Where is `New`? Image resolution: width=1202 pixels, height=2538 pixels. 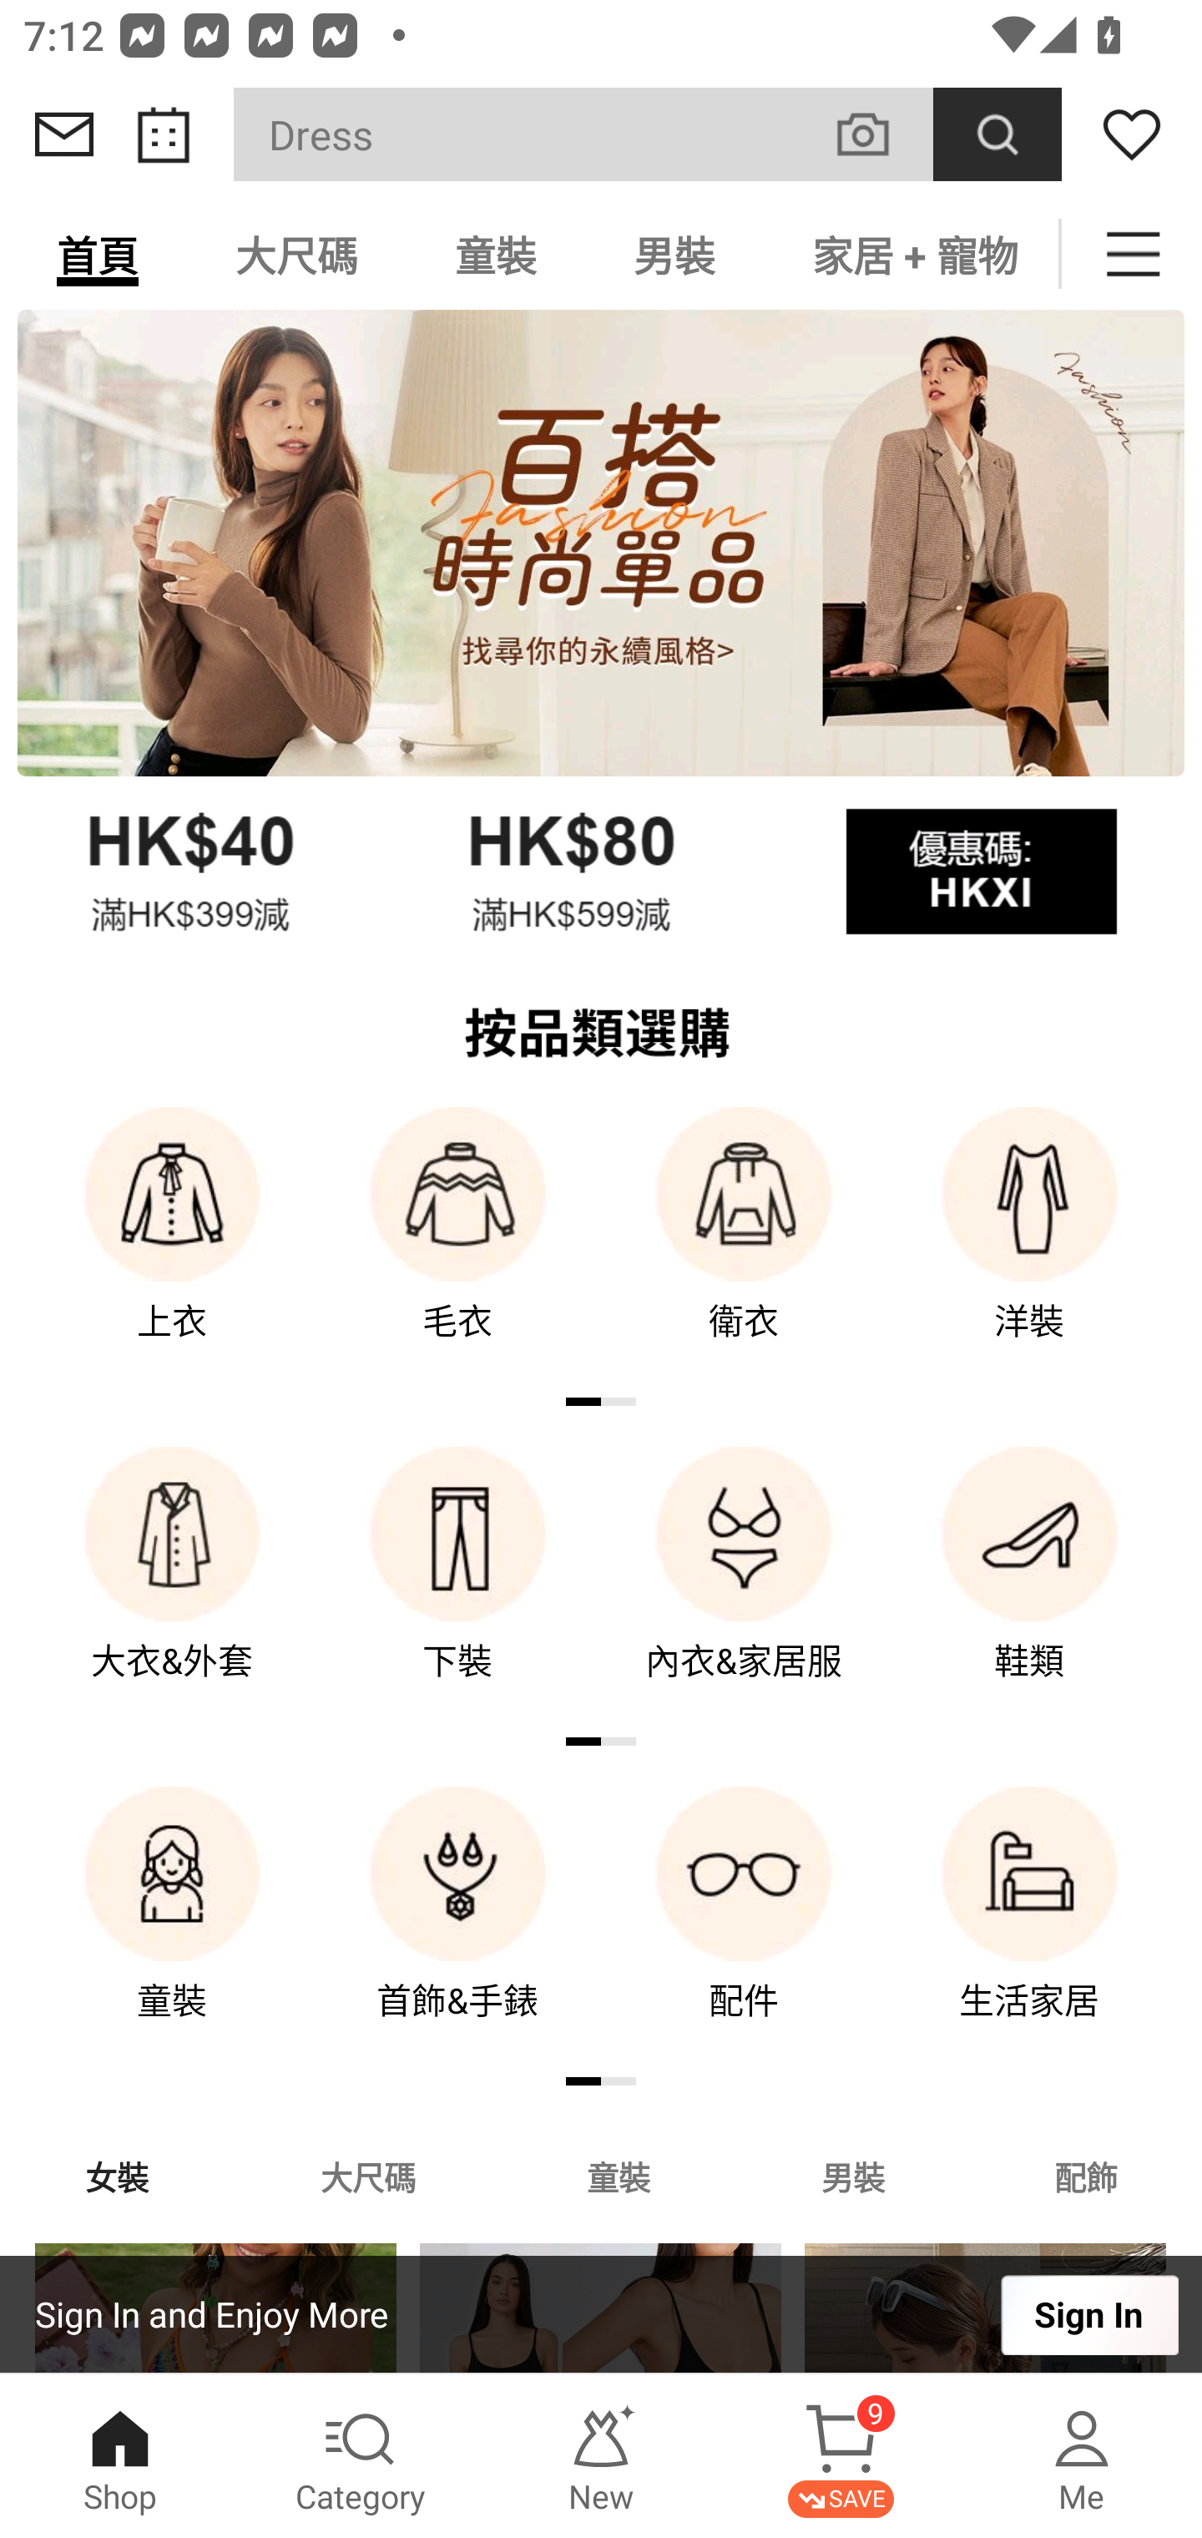
New is located at coordinates (601, 2456).